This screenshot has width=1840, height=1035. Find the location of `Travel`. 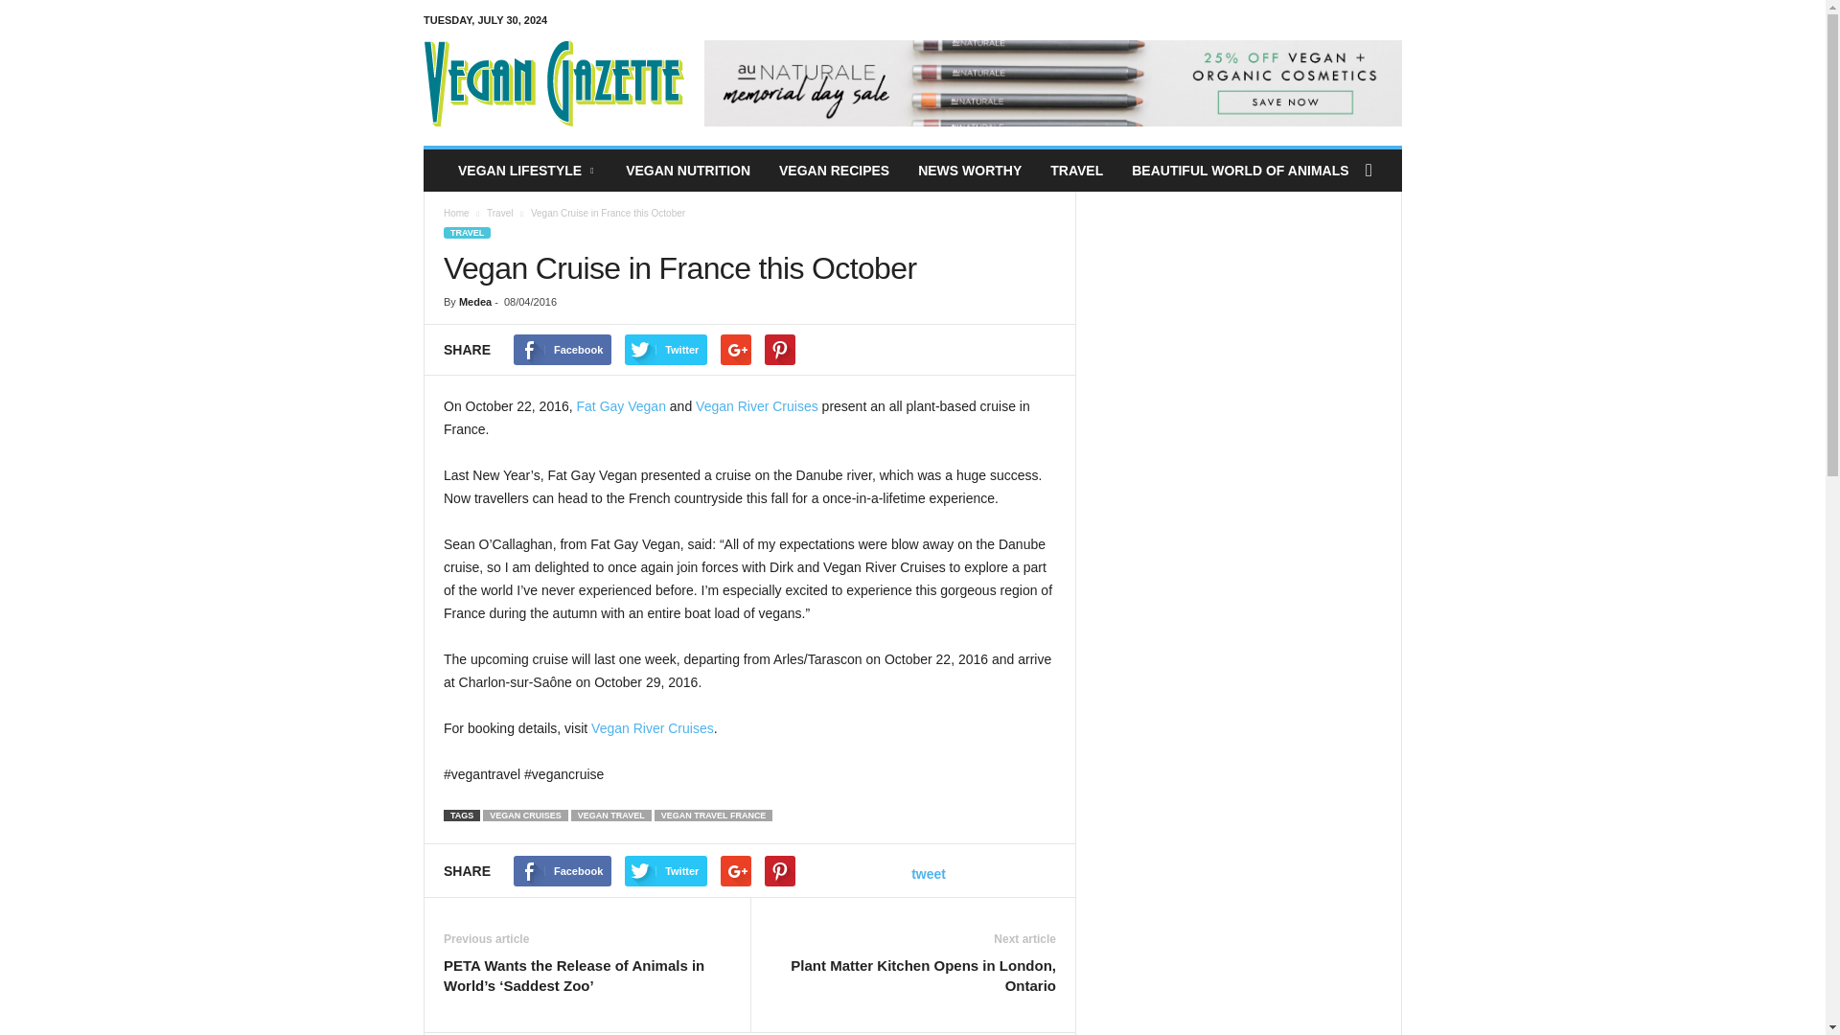

Travel is located at coordinates (500, 213).